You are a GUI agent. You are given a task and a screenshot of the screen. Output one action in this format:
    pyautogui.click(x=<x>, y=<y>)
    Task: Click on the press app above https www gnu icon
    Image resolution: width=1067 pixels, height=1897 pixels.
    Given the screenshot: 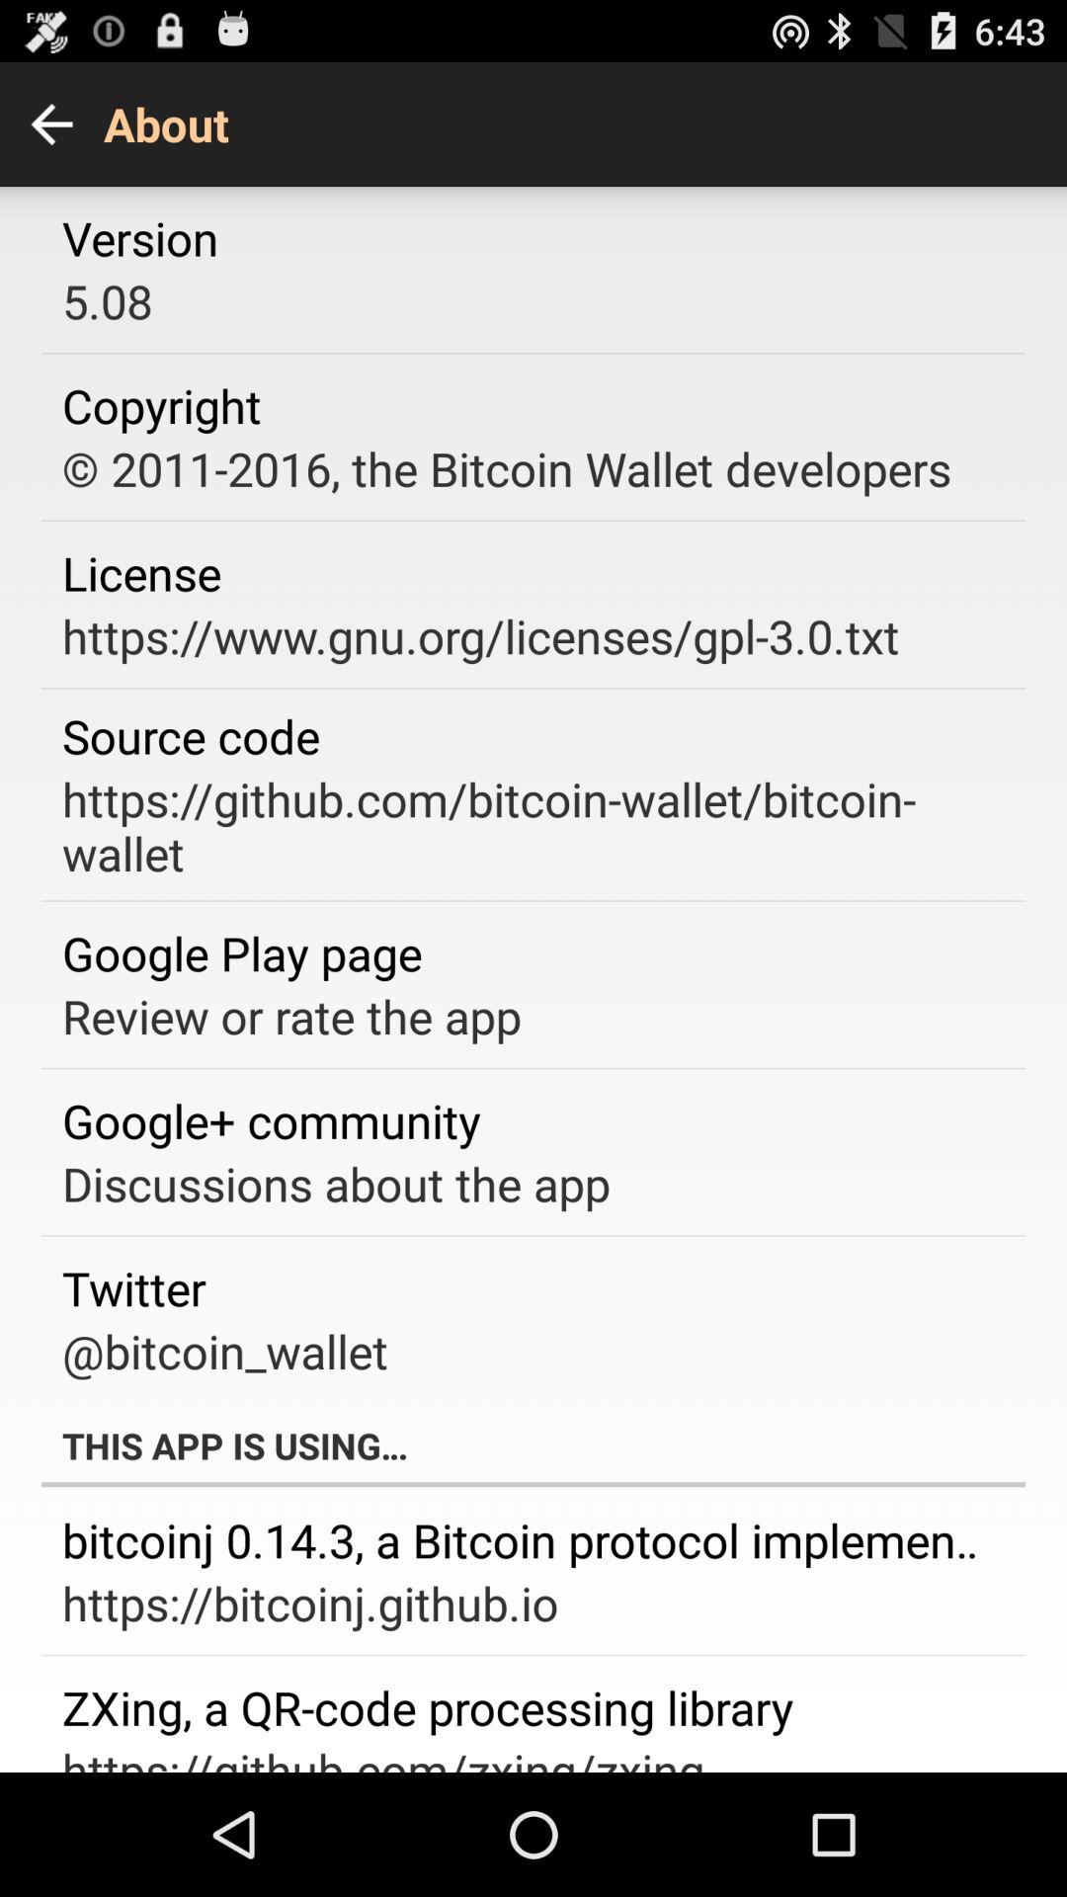 What is the action you would take?
    pyautogui.click(x=142, y=573)
    